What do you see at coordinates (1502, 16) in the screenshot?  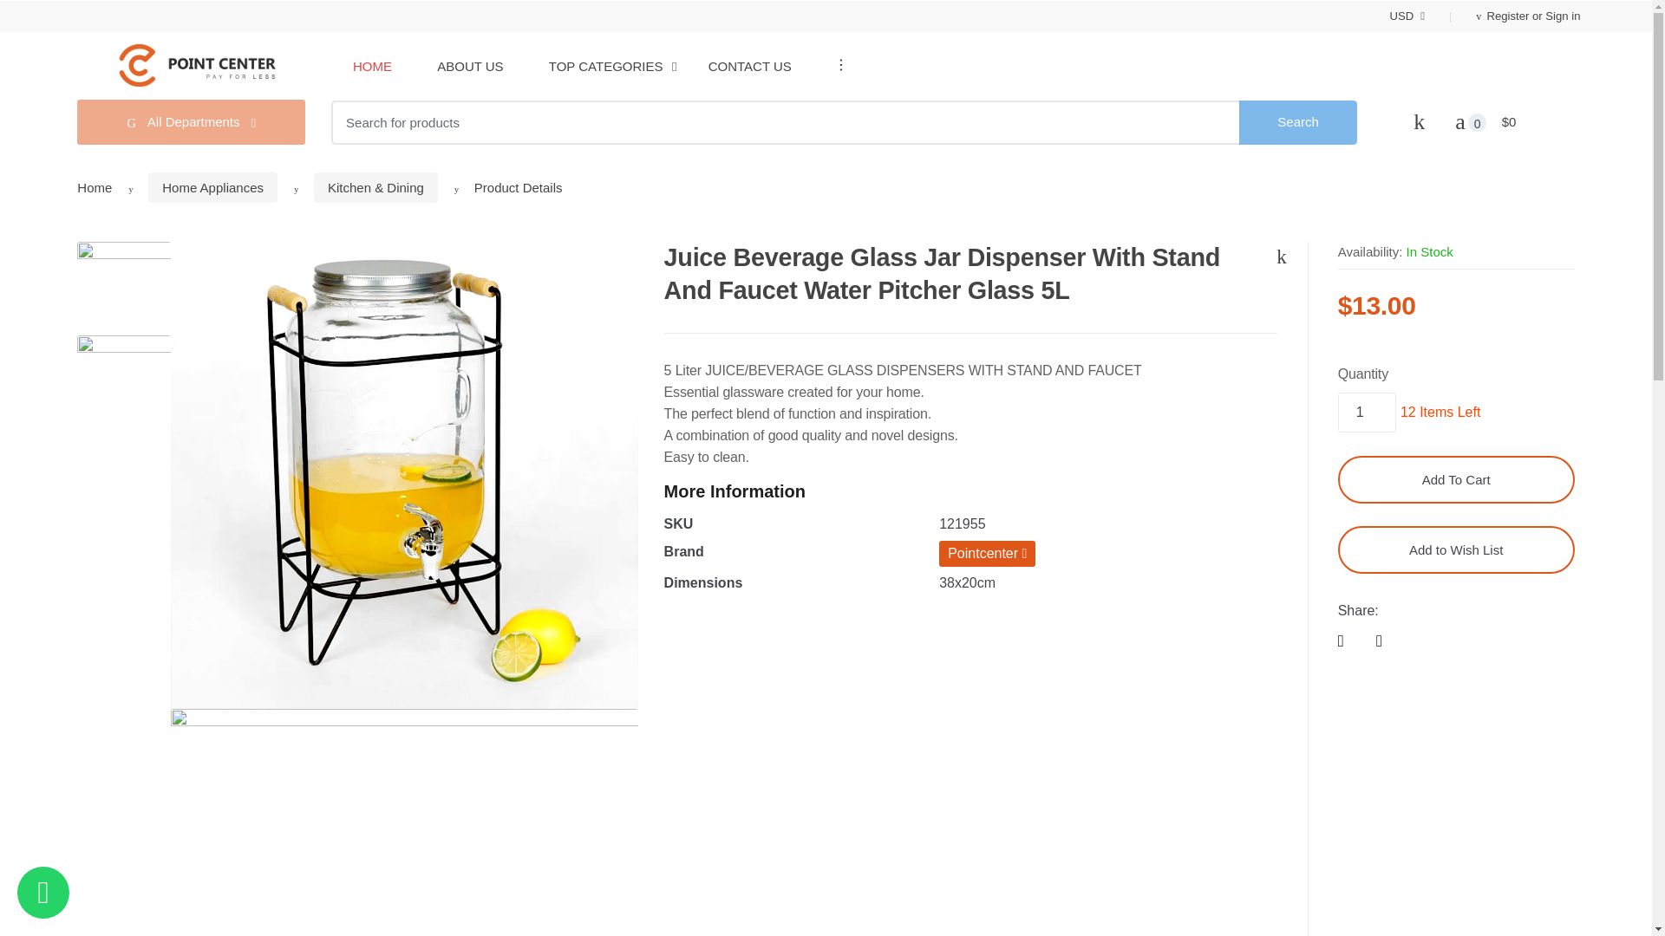 I see `Register or Sign in` at bounding box center [1502, 16].